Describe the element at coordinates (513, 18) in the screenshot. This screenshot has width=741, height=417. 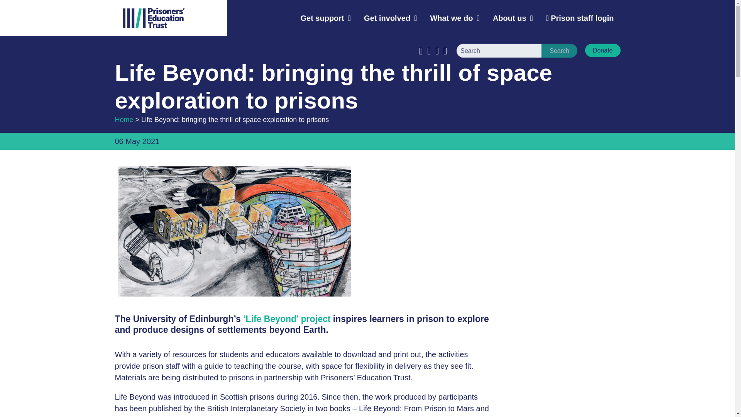
I see `About us` at that location.